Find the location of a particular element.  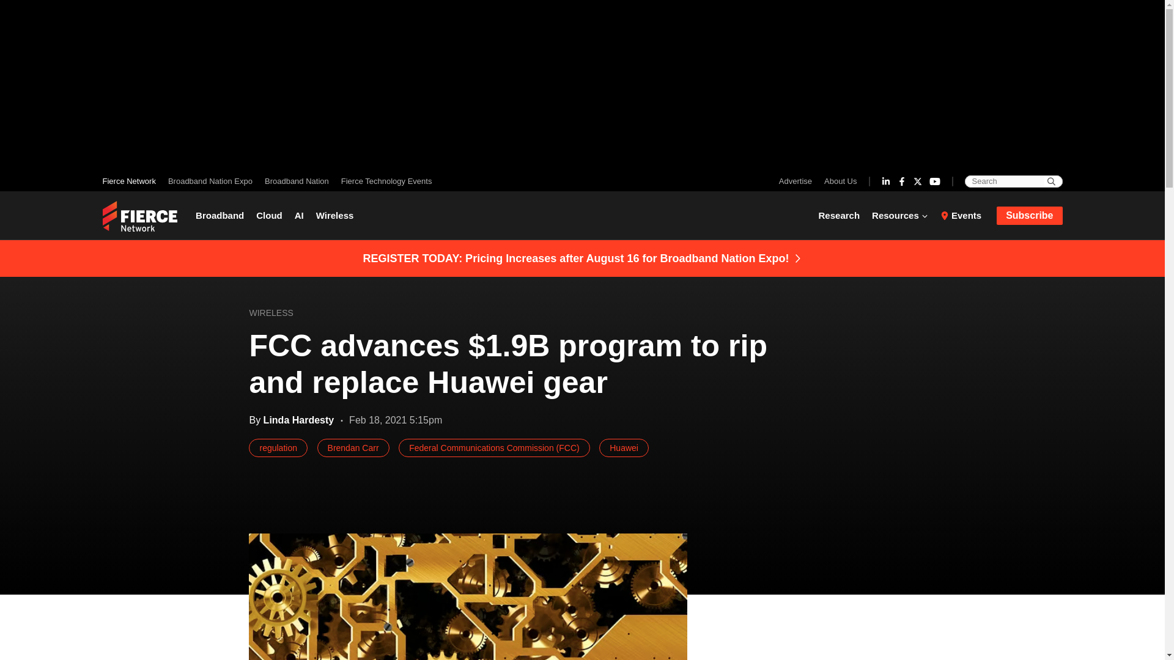

Subscribe is located at coordinates (1030, 216).